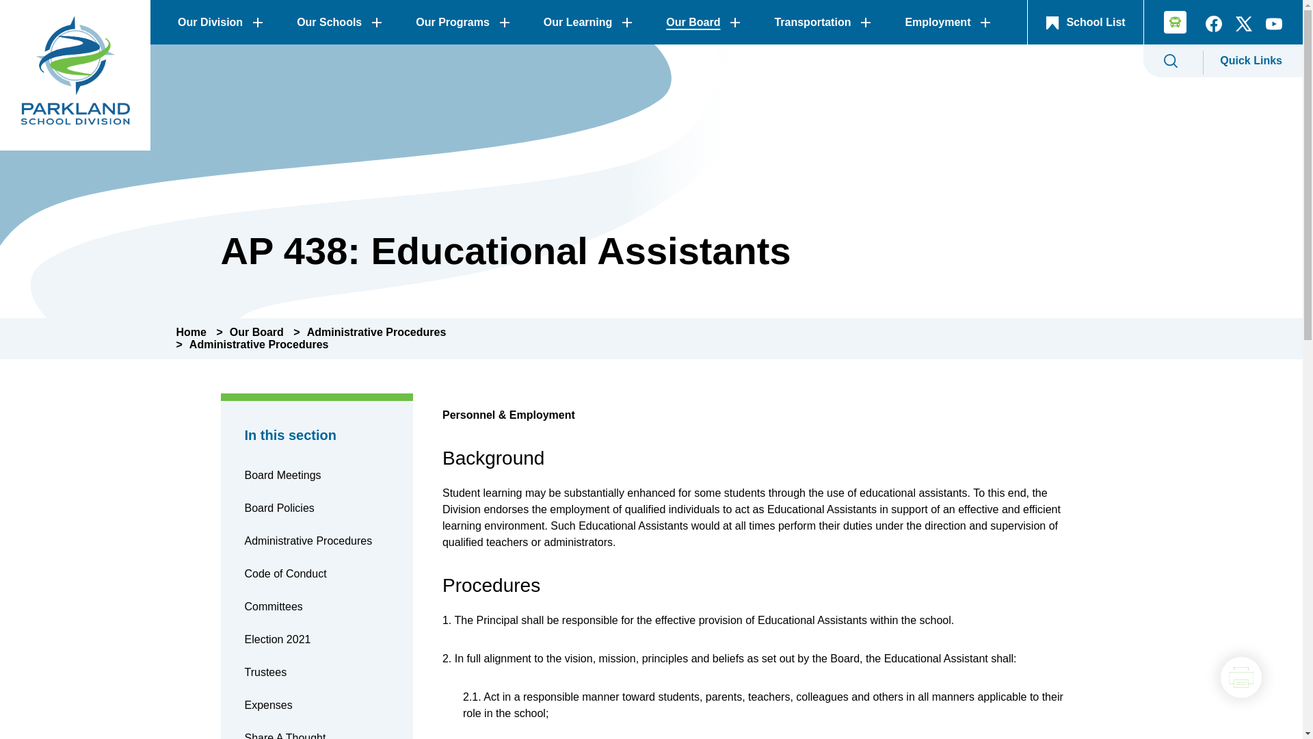  What do you see at coordinates (1171, 25) in the screenshot?
I see `Bus Status` at bounding box center [1171, 25].